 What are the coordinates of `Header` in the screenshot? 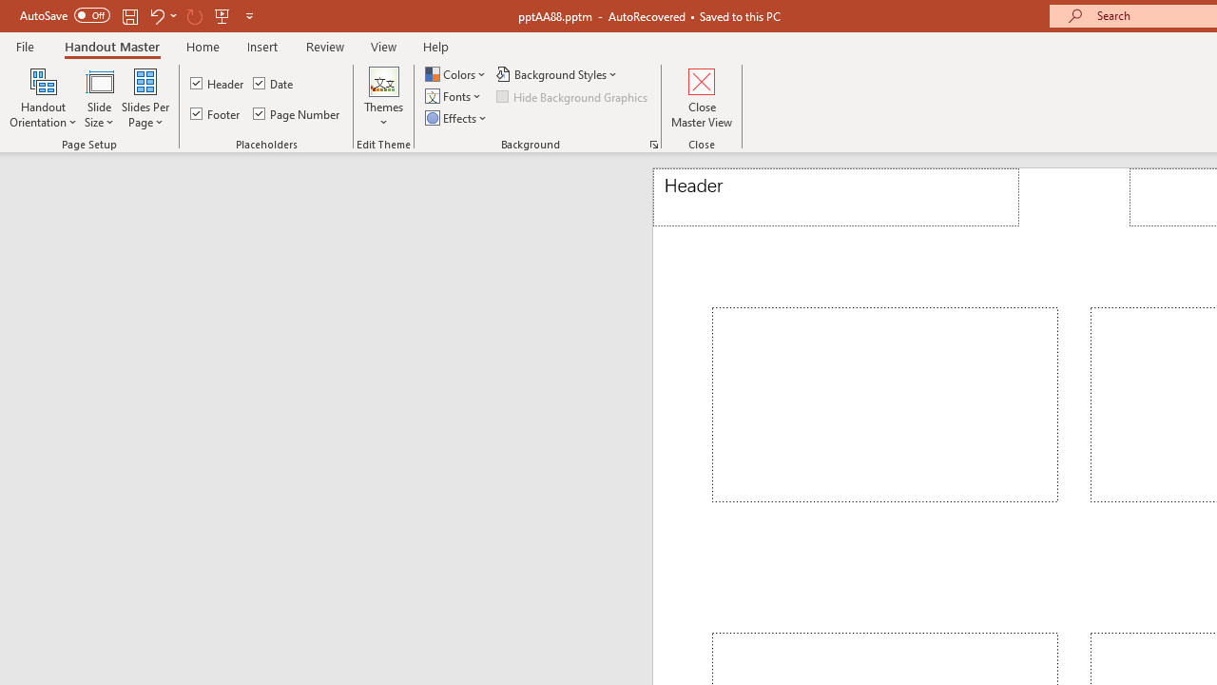 It's located at (219, 84).